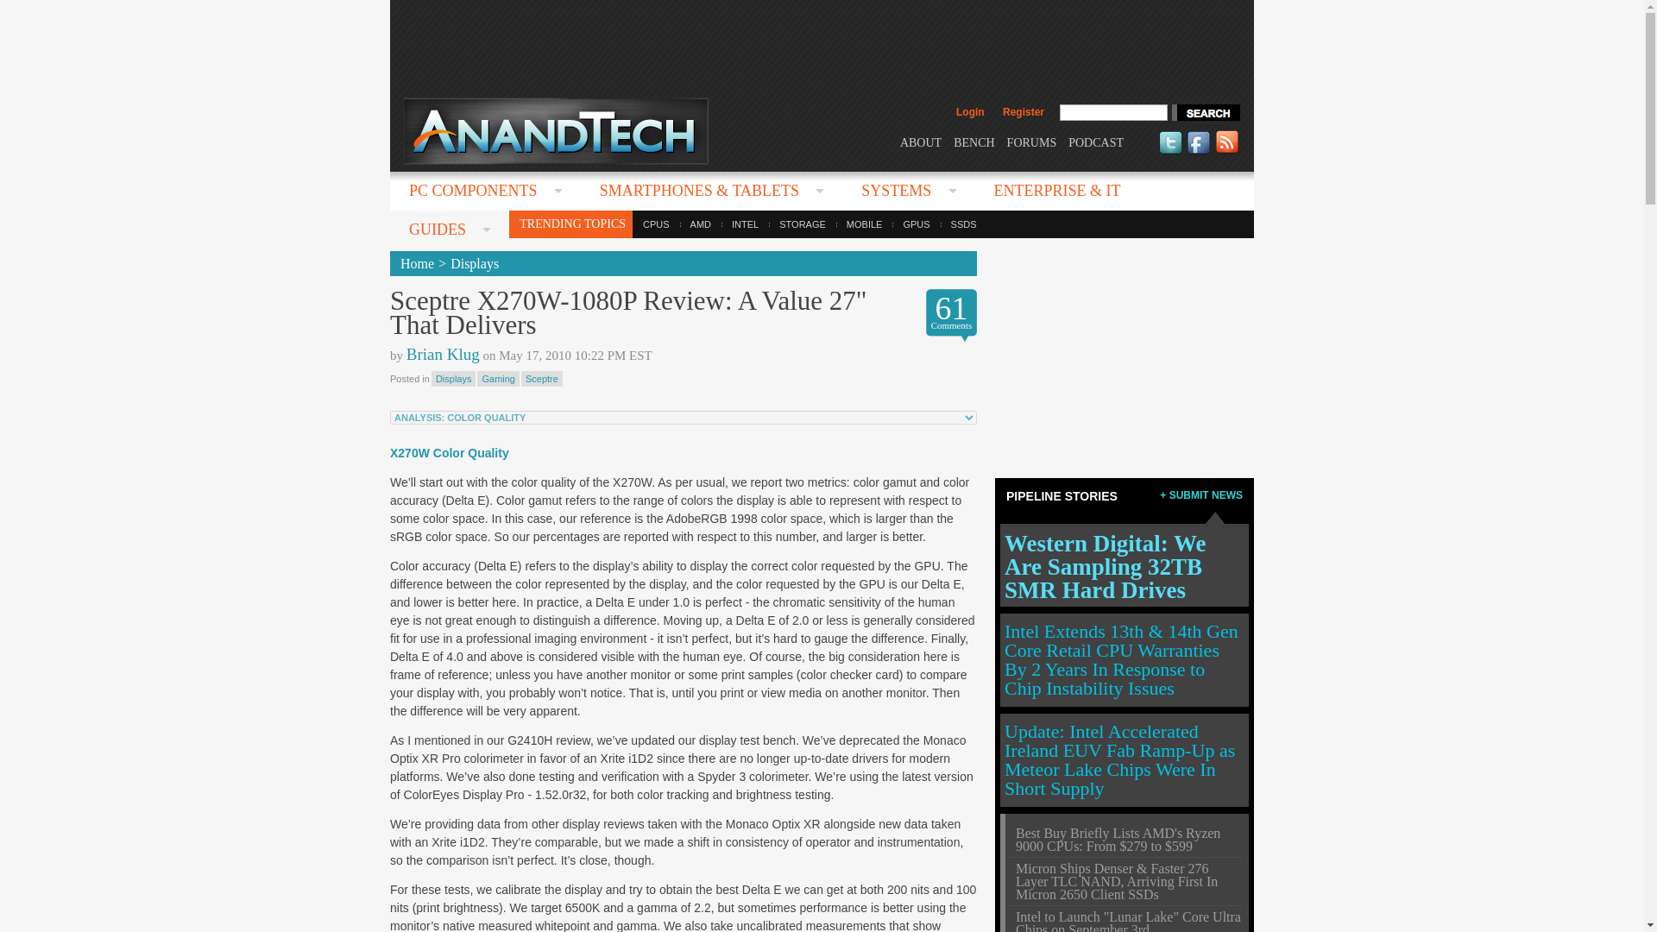  Describe the element at coordinates (1096, 142) in the screenshot. I see `PODCAST` at that location.